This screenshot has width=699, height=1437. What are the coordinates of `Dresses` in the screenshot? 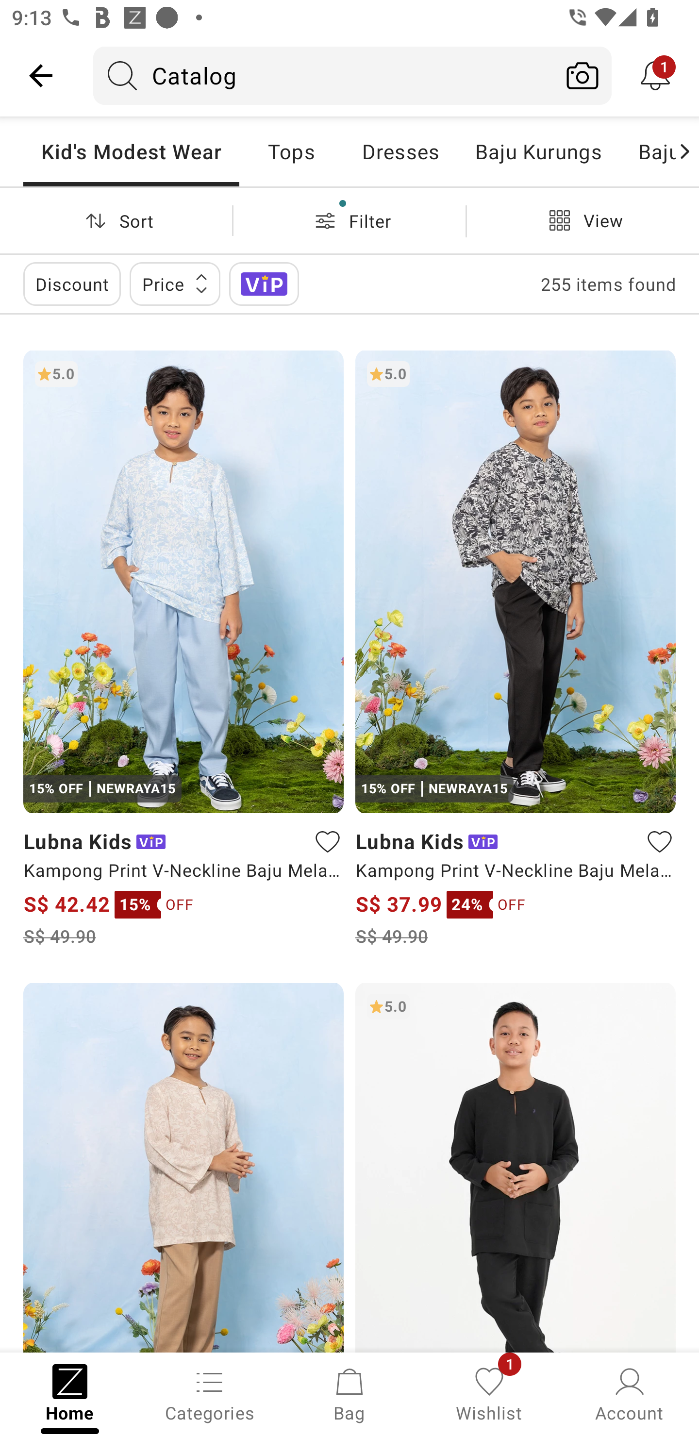 It's located at (400, 151).